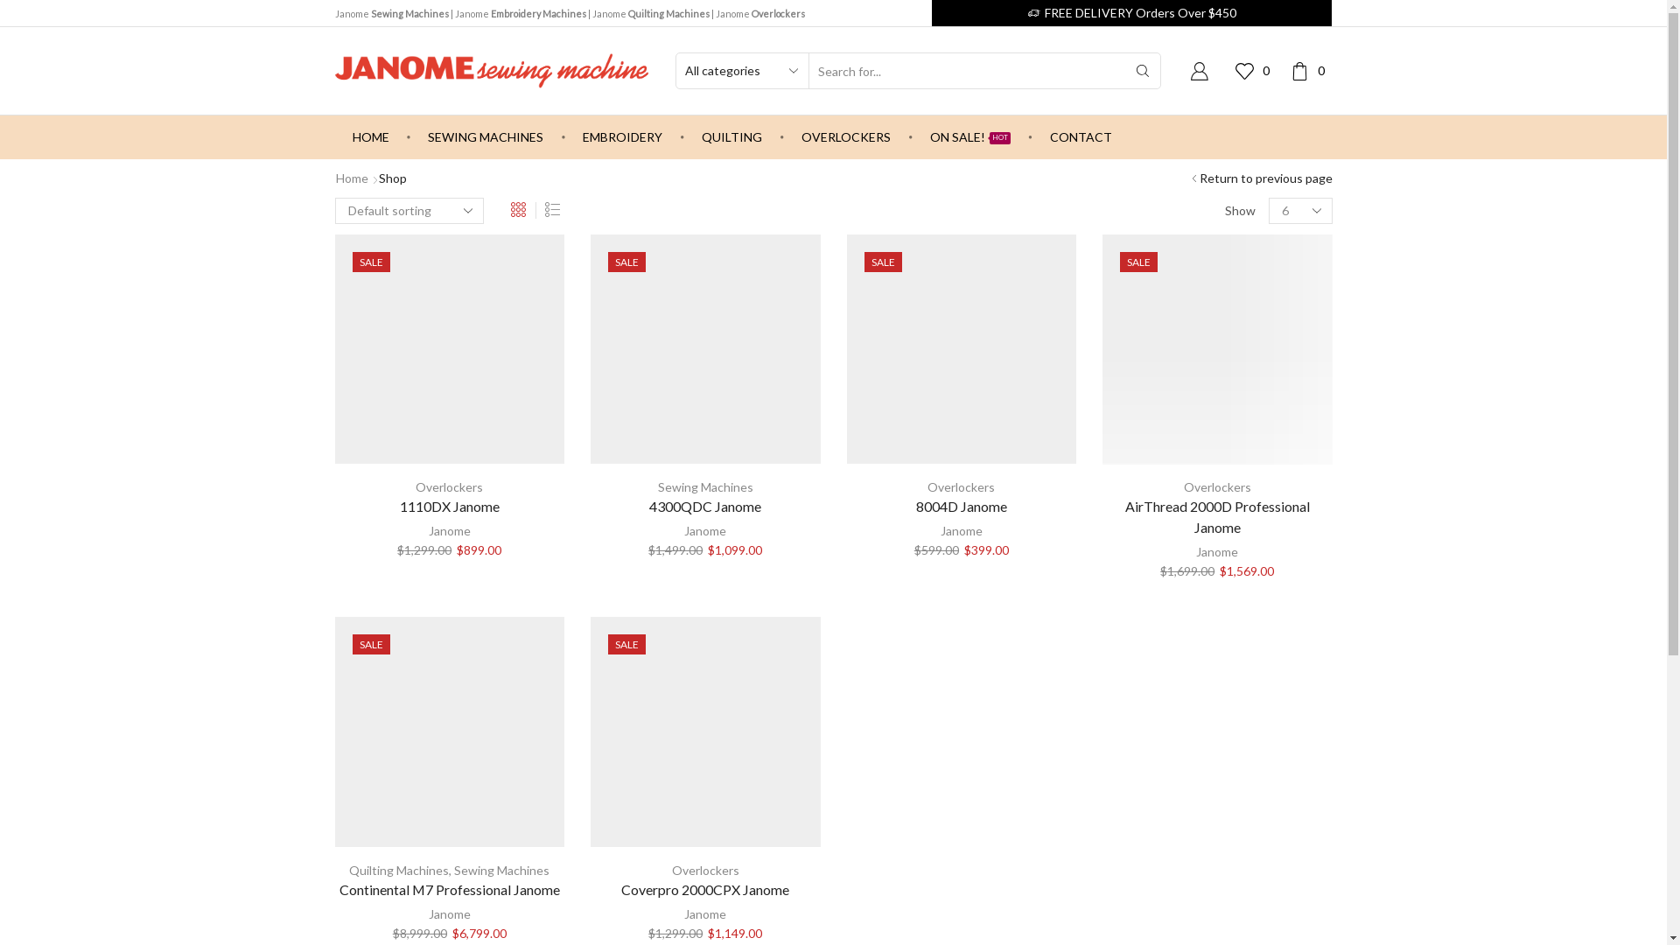 The height and width of the screenshot is (945, 1680). What do you see at coordinates (961, 486) in the screenshot?
I see `Overlockers` at bounding box center [961, 486].